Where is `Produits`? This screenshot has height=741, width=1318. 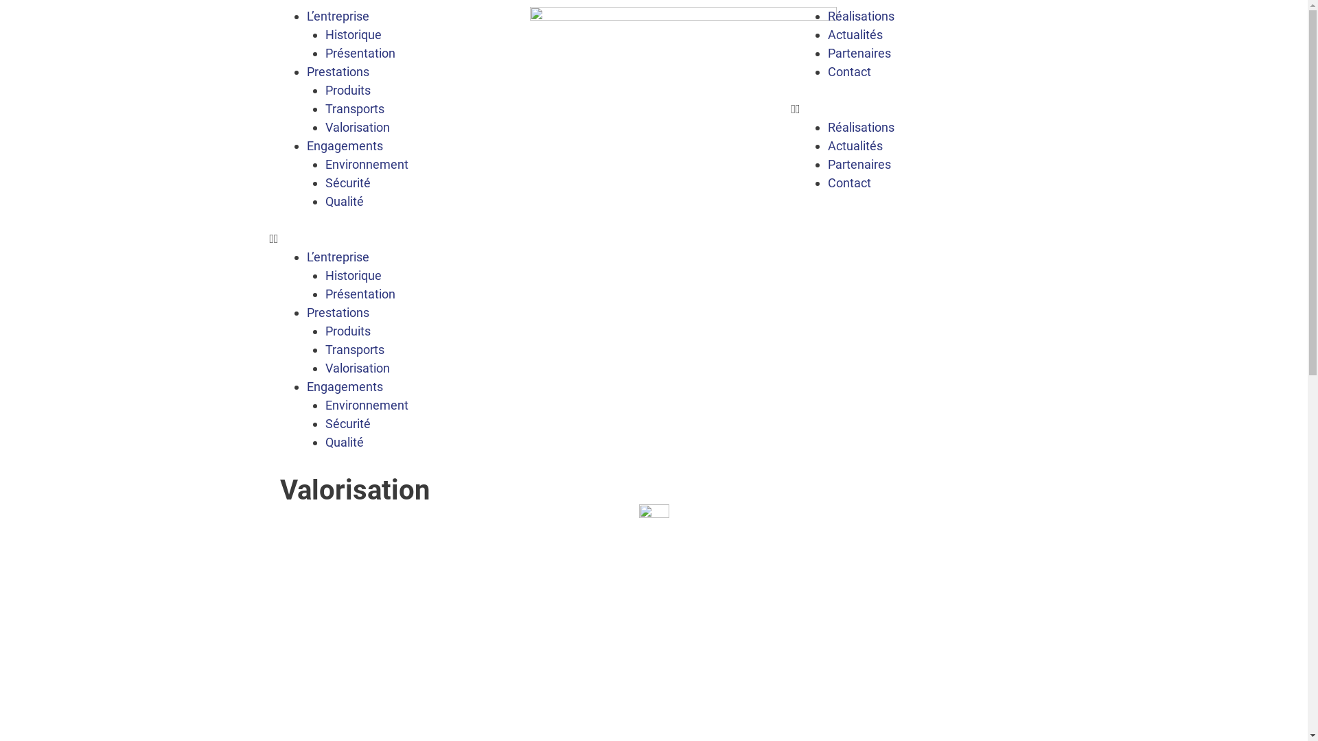 Produits is located at coordinates (348, 91).